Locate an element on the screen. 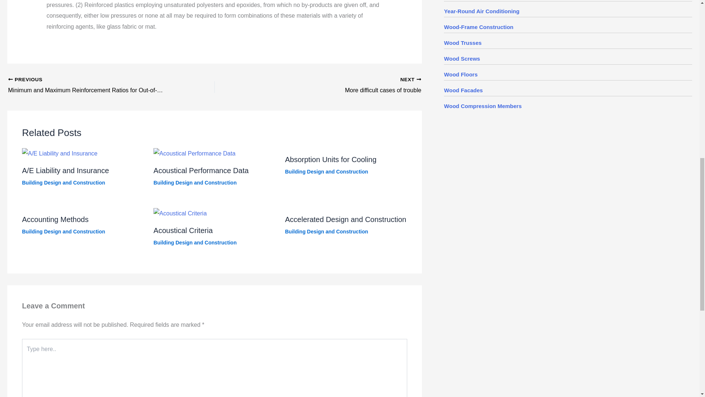 The width and height of the screenshot is (705, 397). Wood Screws is located at coordinates (462, 59).